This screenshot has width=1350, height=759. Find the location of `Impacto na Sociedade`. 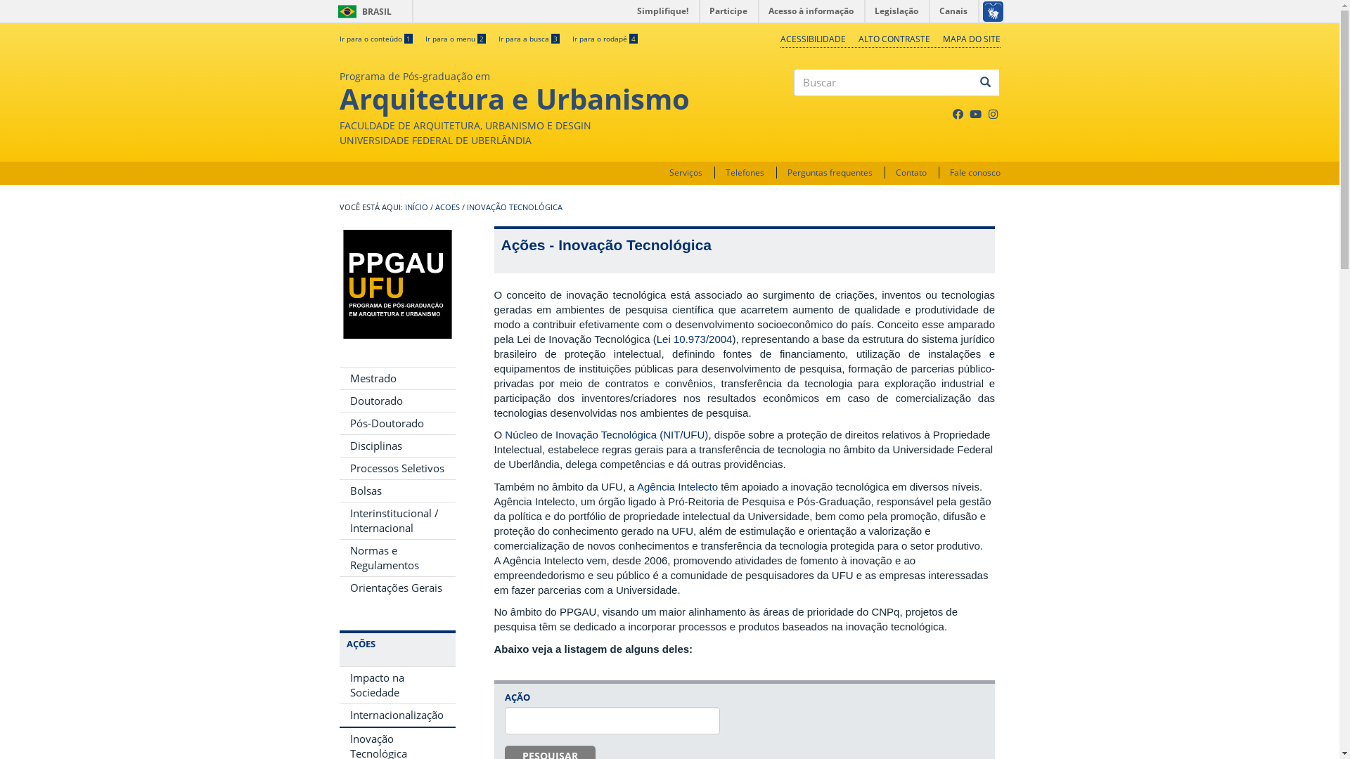

Impacto na Sociedade is located at coordinates (397, 685).